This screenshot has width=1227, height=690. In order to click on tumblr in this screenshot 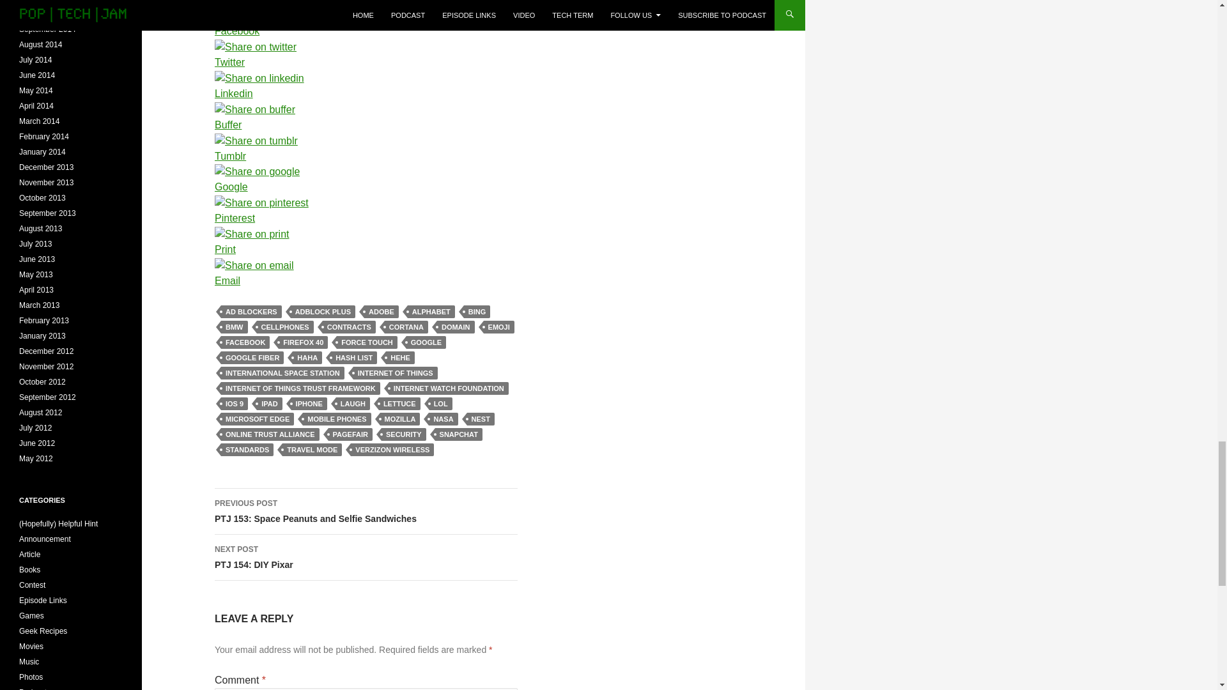, I will do `click(256, 141)`.